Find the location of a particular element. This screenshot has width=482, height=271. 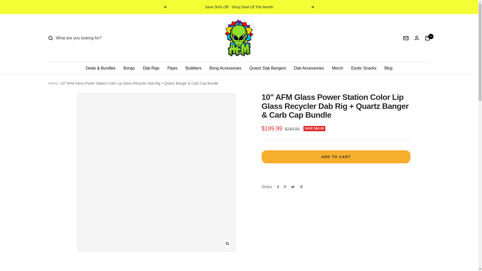

Merch is located at coordinates (337, 68).